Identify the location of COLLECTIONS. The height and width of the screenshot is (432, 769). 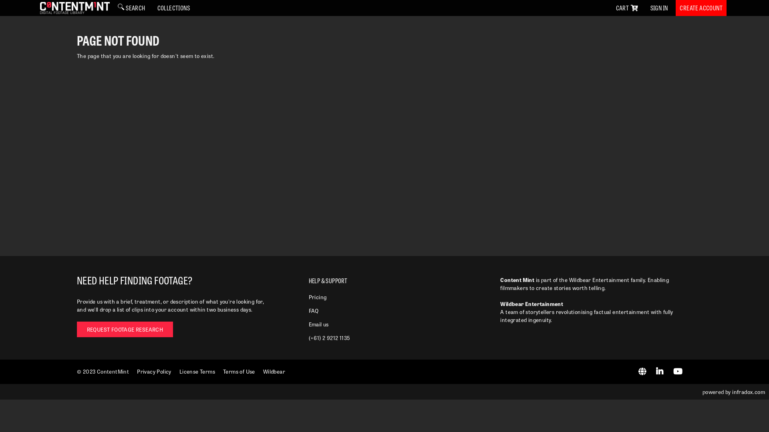
(174, 8).